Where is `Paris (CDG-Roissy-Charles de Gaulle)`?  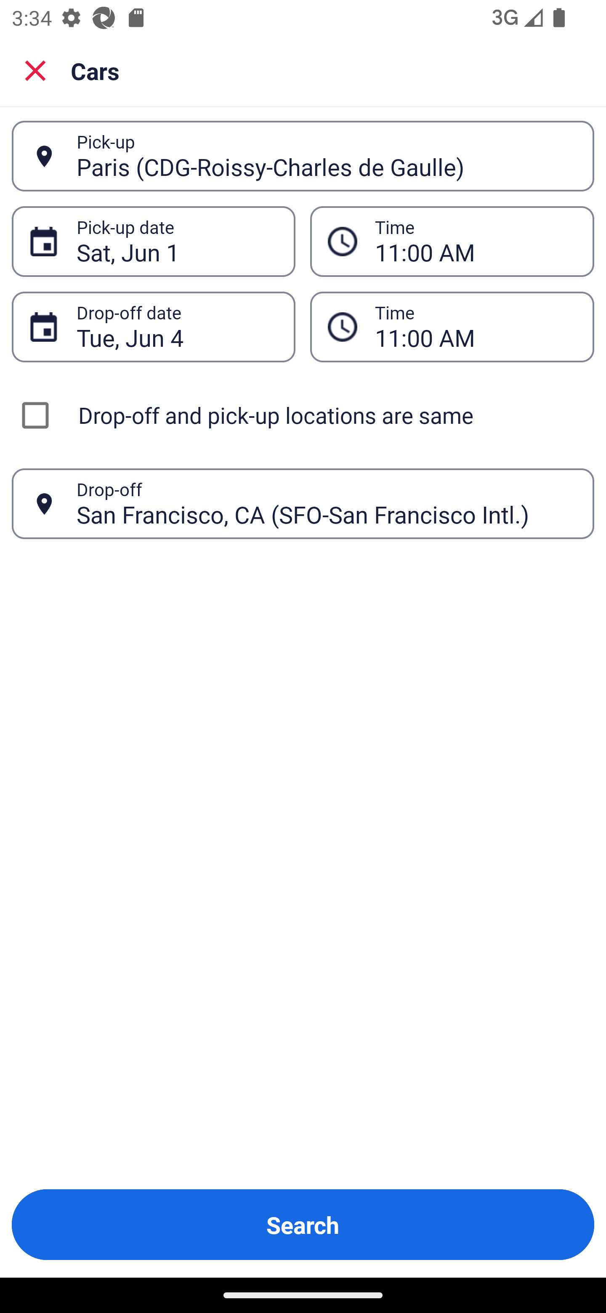 Paris (CDG-Roissy-Charles de Gaulle) is located at coordinates (326, 156).